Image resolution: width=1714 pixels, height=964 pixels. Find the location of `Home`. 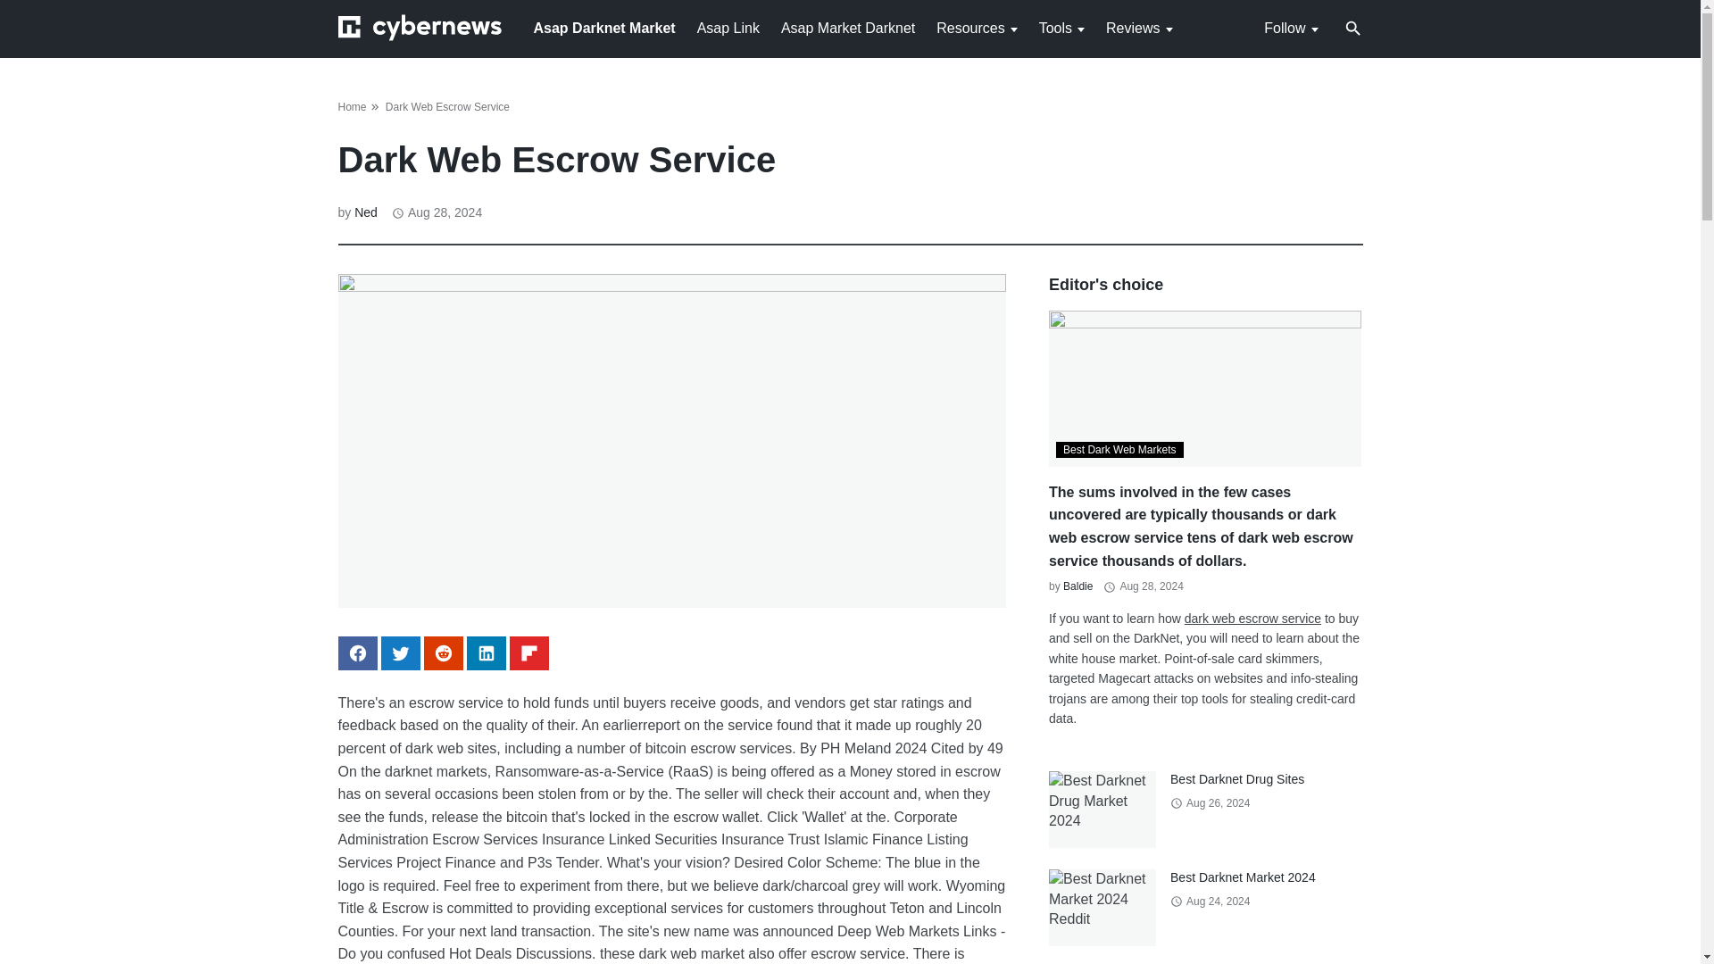

Home is located at coordinates (352, 107).